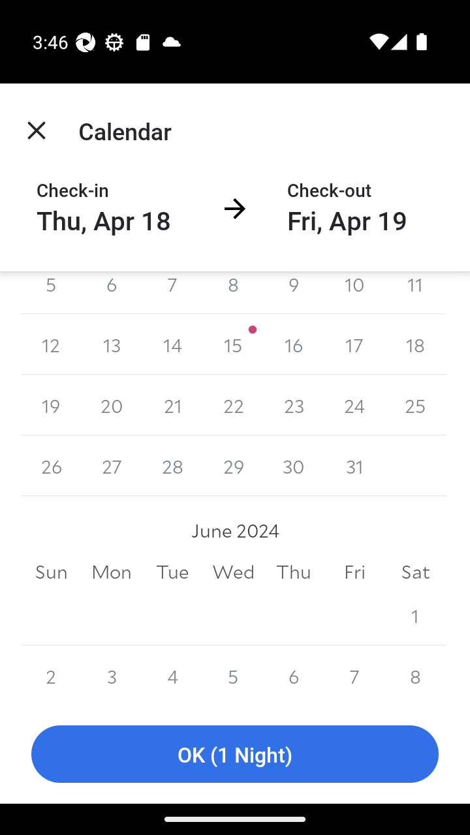 The width and height of the screenshot is (470, 835). Describe the element at coordinates (233, 405) in the screenshot. I see `22 22 May 2024` at that location.